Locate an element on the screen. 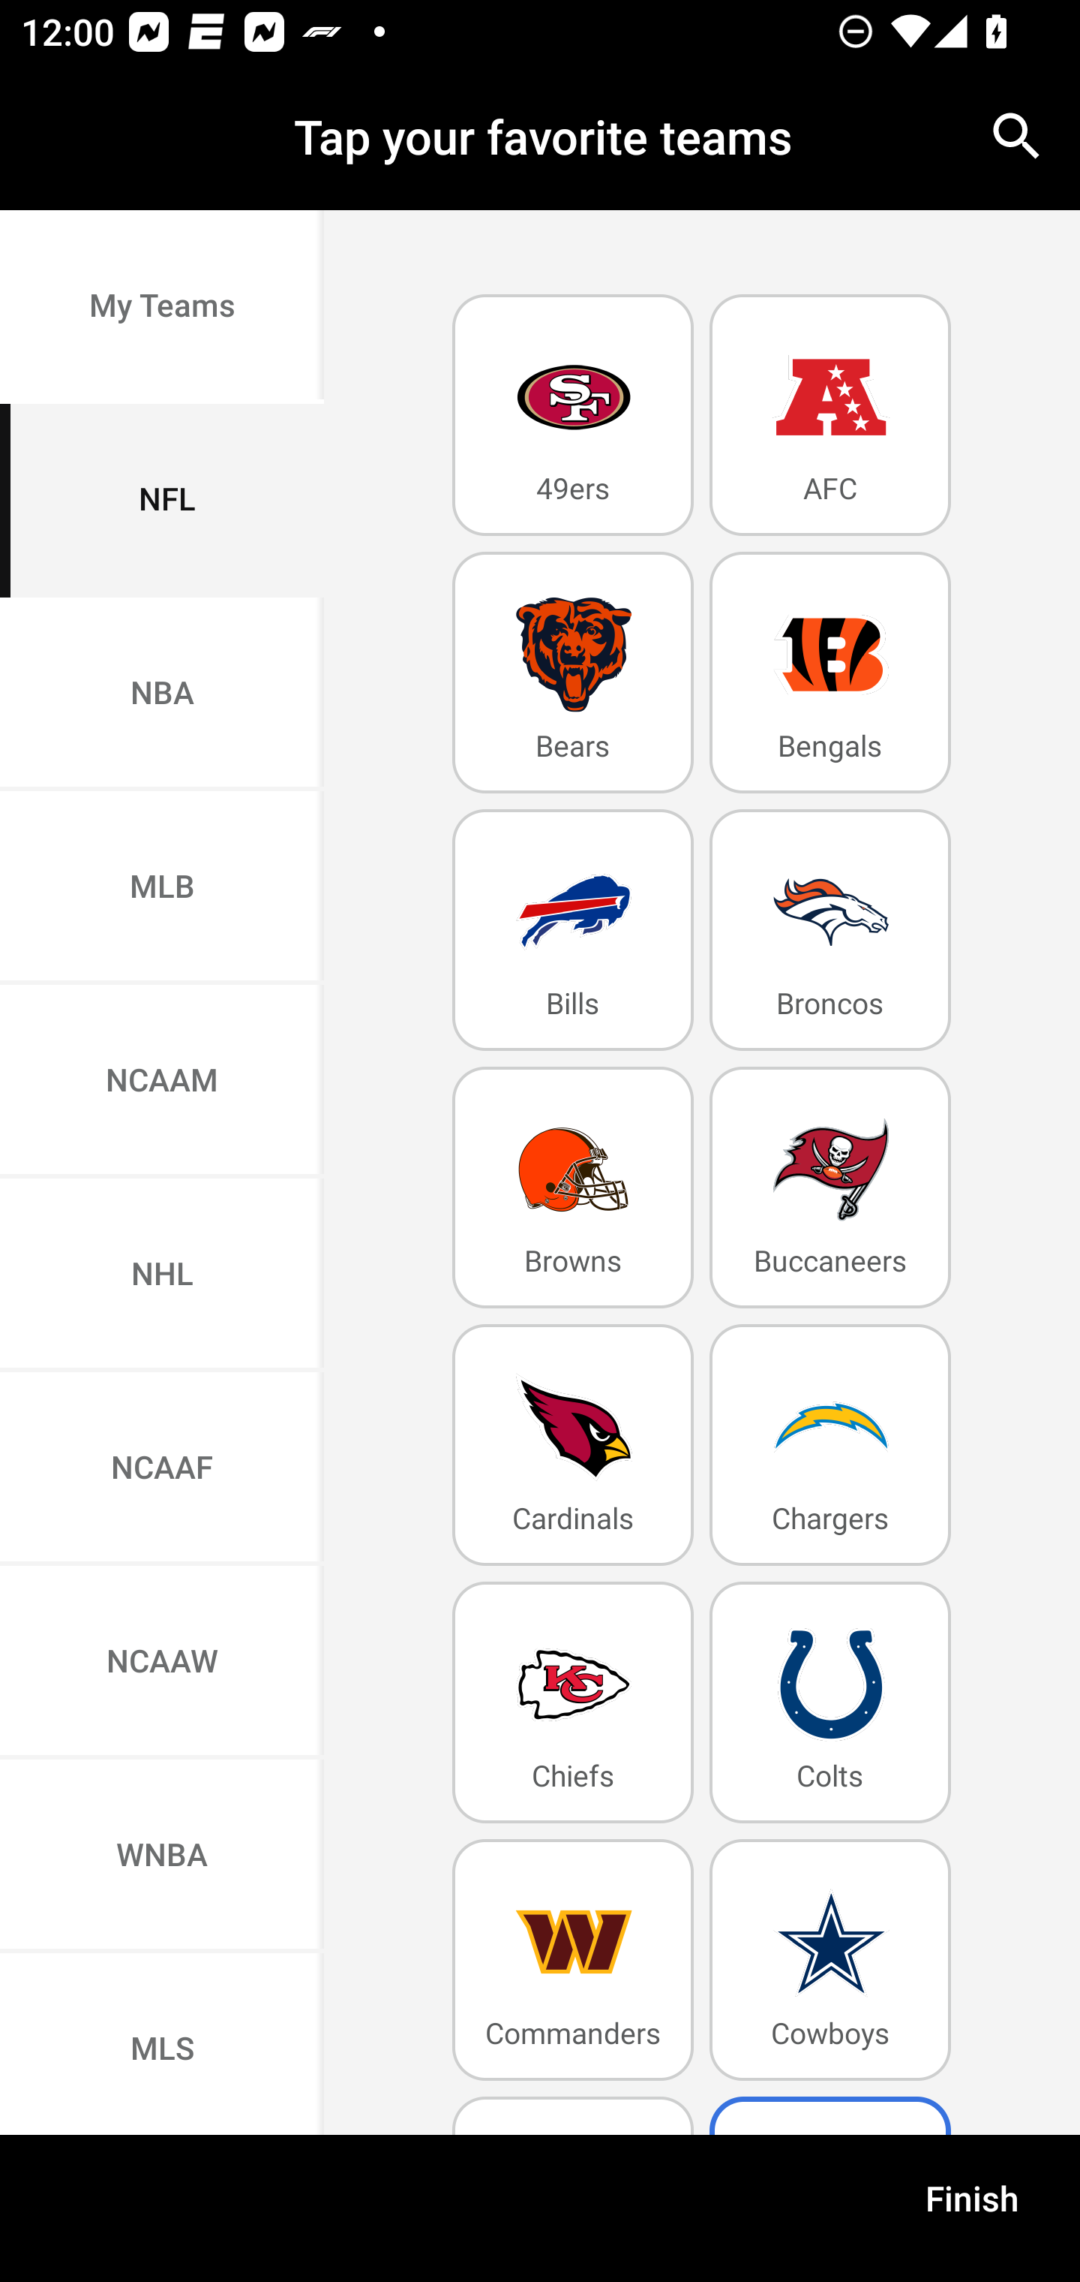 This screenshot has width=1080, height=2282. Commanders is located at coordinates (573, 1960).